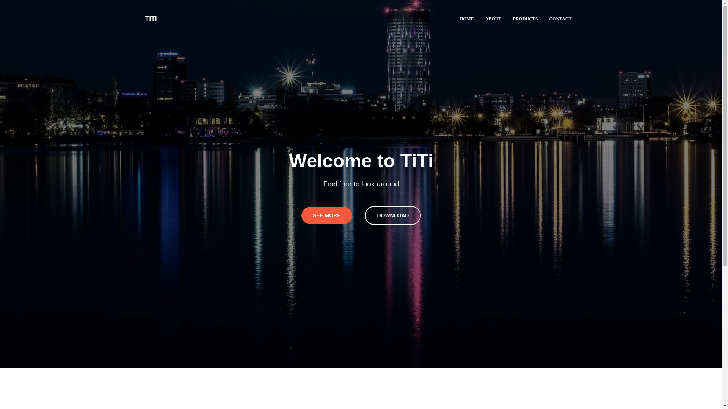 The image size is (728, 409). Describe the element at coordinates (494, 19) in the screenshot. I see `About` at that location.